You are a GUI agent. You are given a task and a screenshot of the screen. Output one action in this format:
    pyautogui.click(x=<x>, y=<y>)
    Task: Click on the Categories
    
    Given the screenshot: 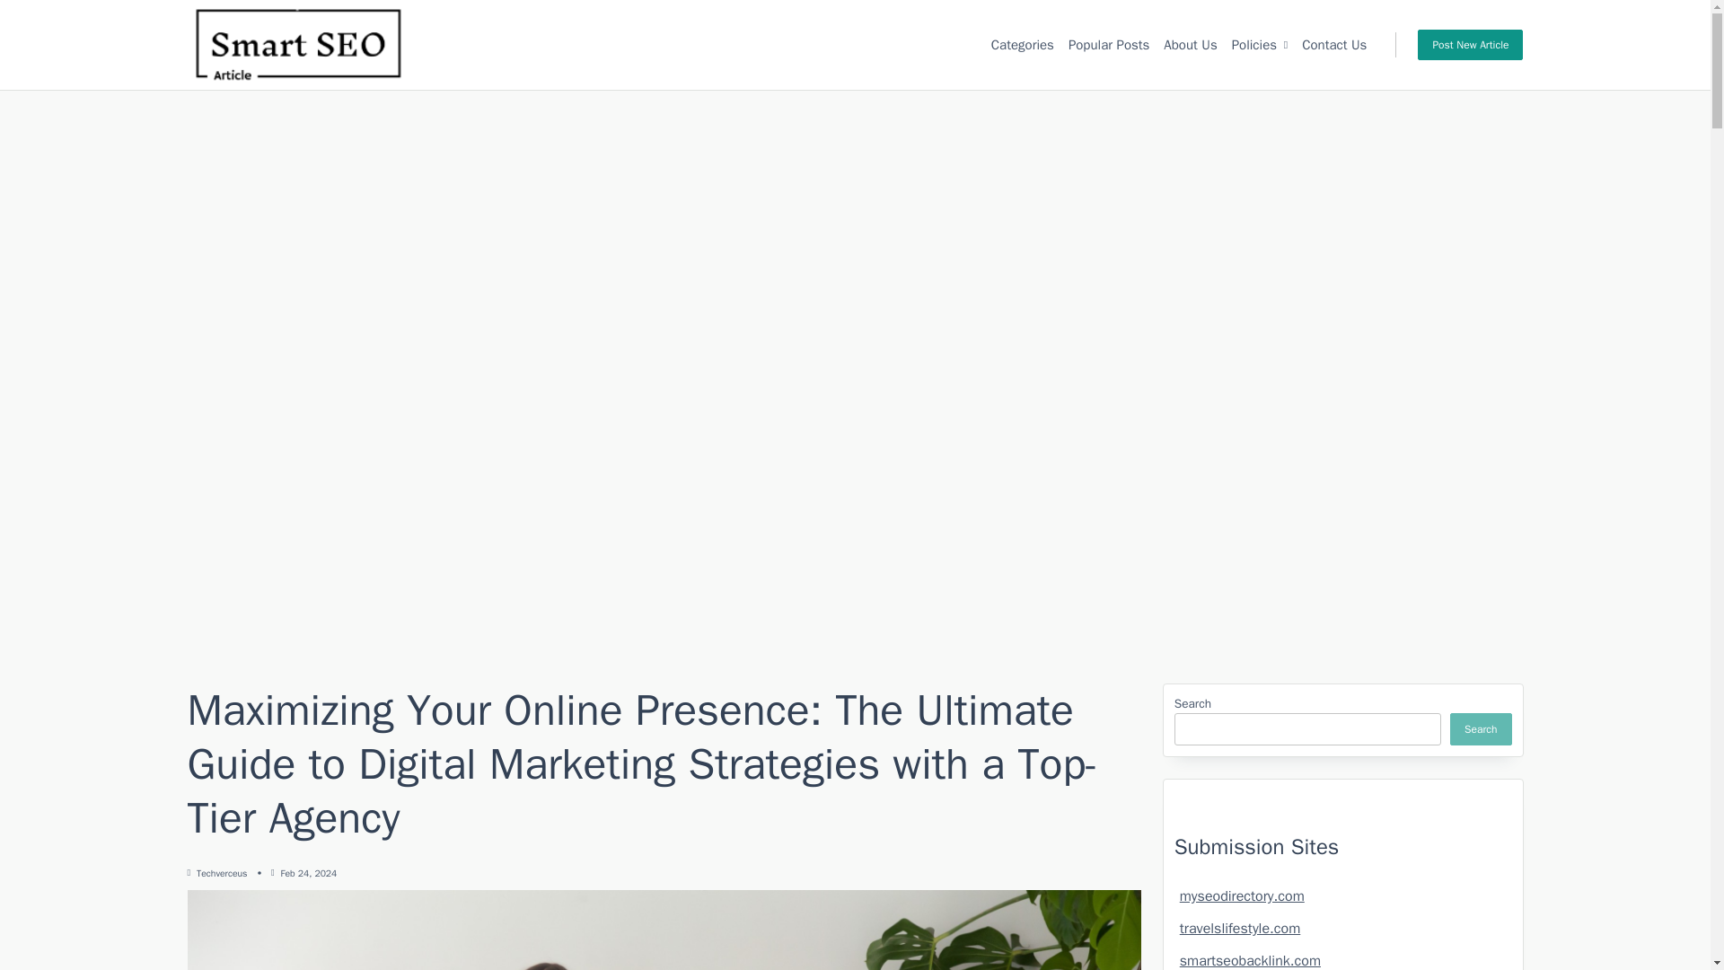 What is the action you would take?
    pyautogui.click(x=1191, y=44)
    